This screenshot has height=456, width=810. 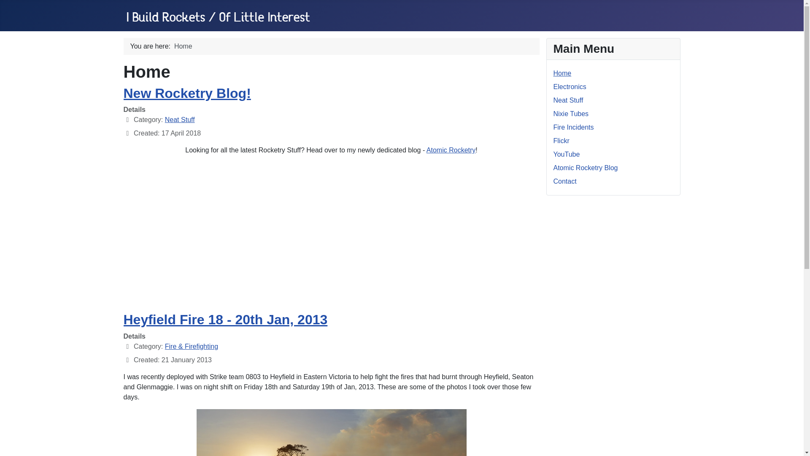 What do you see at coordinates (586, 168) in the screenshot?
I see `Atomic Rocketry Blog` at bounding box center [586, 168].